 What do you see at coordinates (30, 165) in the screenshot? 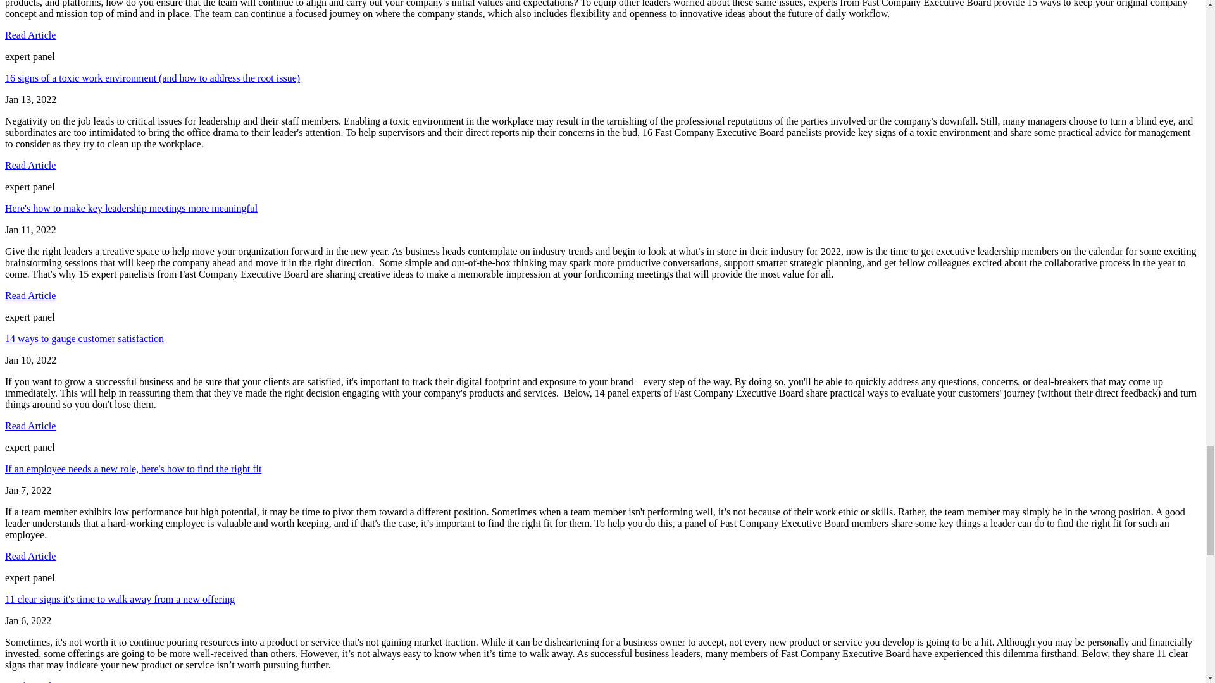
I see `Read Article` at bounding box center [30, 165].